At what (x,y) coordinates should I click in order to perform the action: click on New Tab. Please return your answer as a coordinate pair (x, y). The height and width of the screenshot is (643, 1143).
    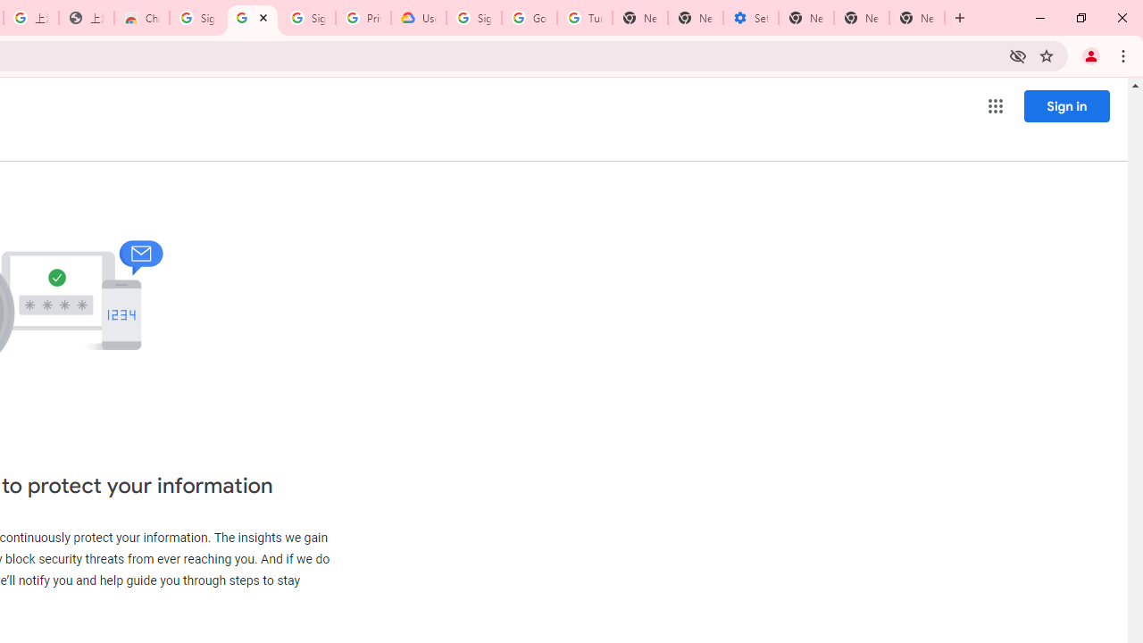
    Looking at the image, I should click on (916, 18).